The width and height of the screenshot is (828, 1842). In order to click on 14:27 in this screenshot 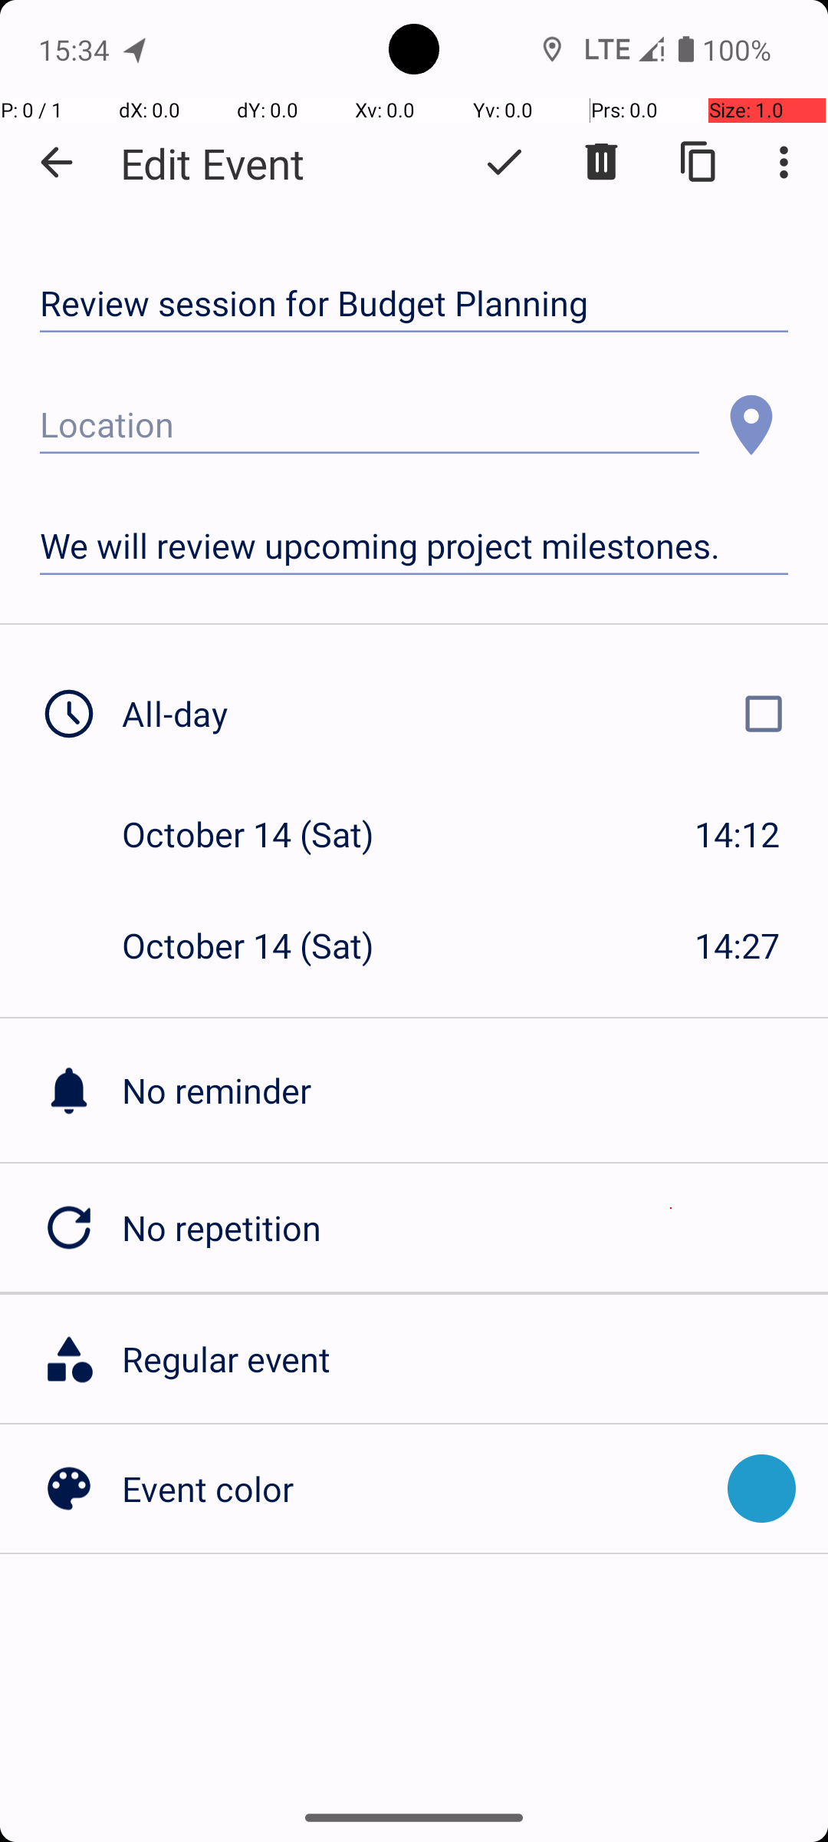, I will do `click(738, 946)`.